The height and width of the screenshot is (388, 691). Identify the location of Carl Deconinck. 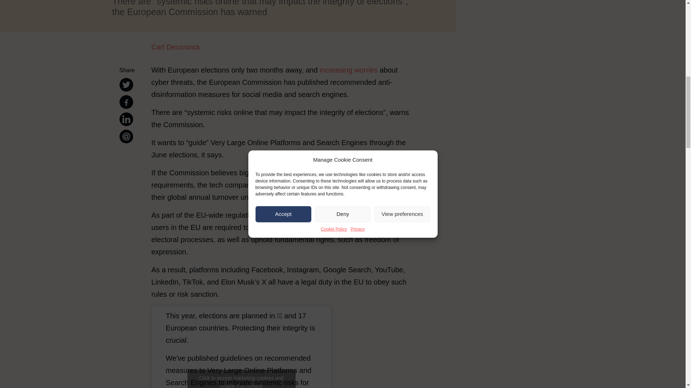
(284, 47).